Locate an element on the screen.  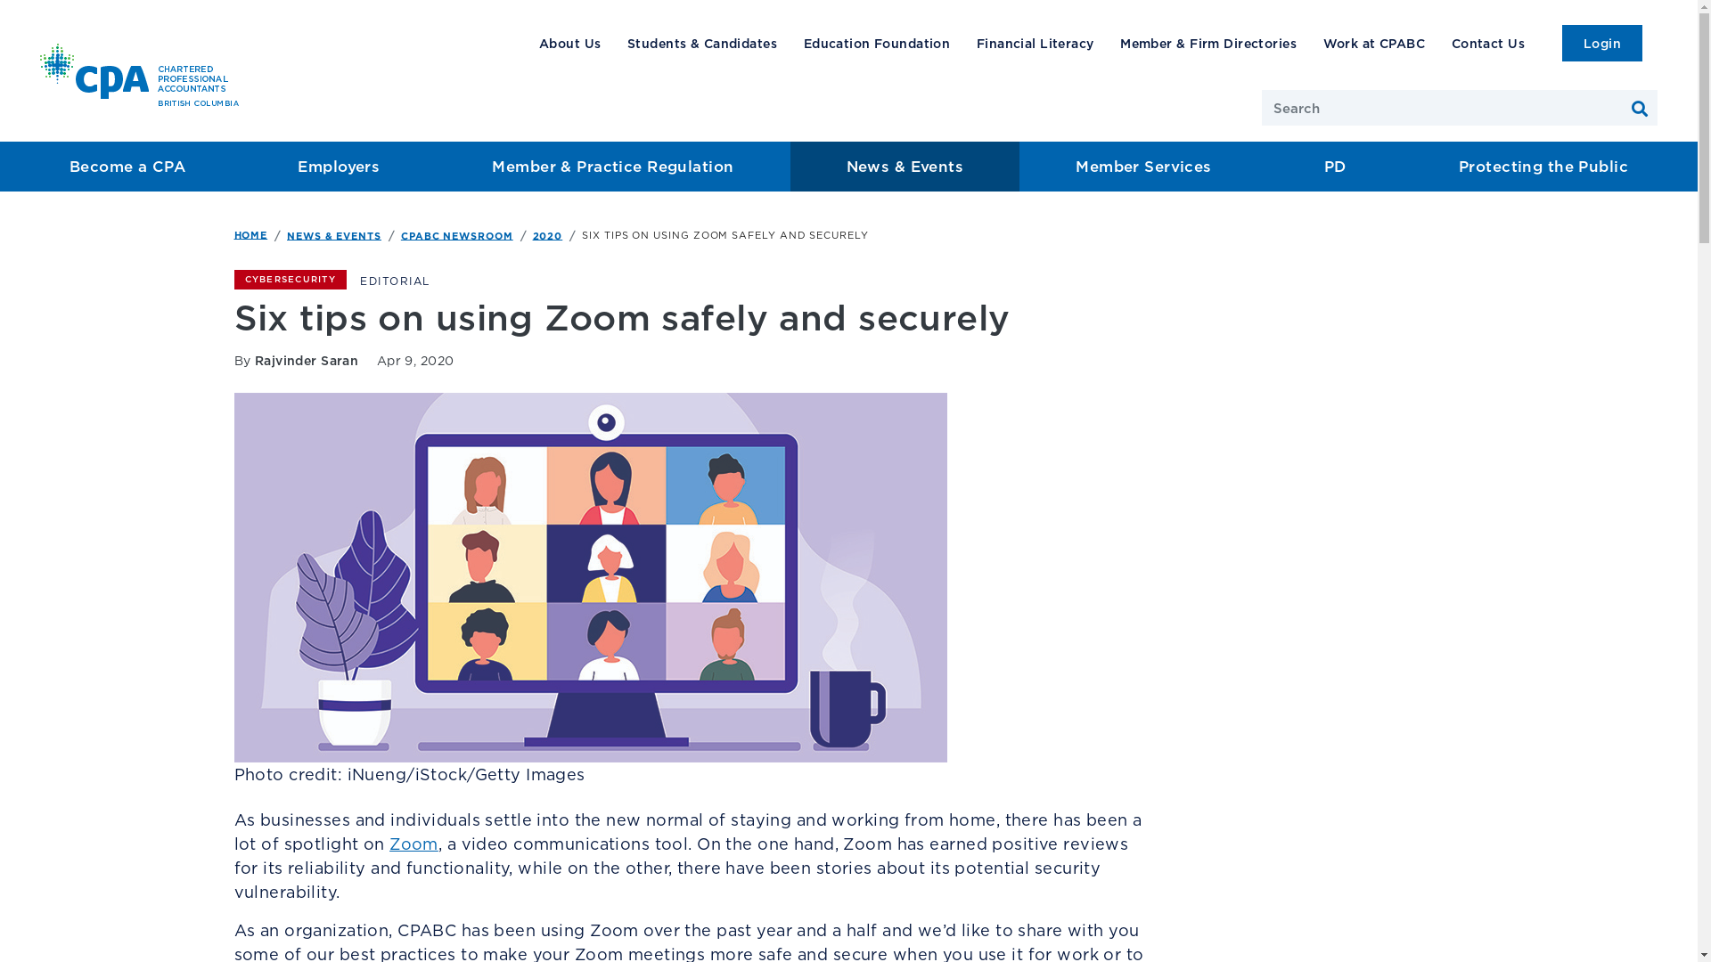
2020 is located at coordinates (548, 235).